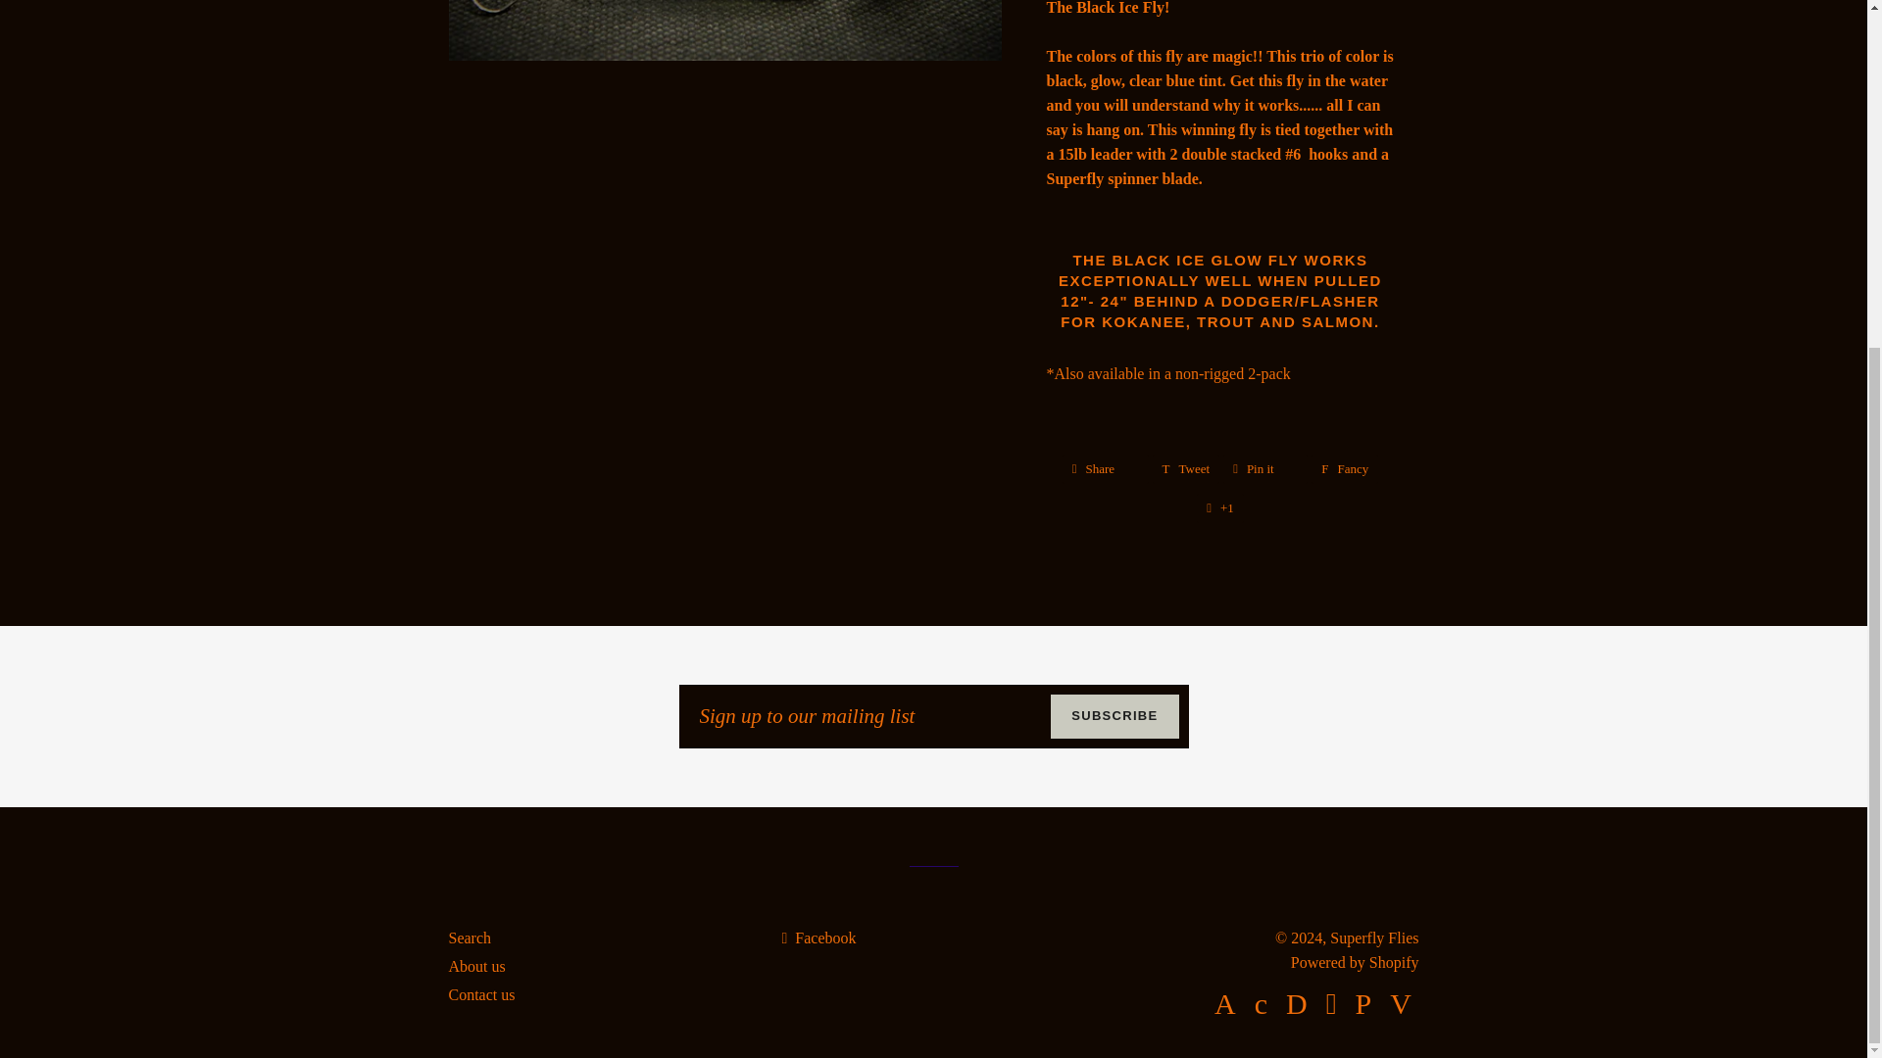  What do you see at coordinates (1265, 468) in the screenshot?
I see `Pin on Pinterest` at bounding box center [1265, 468].